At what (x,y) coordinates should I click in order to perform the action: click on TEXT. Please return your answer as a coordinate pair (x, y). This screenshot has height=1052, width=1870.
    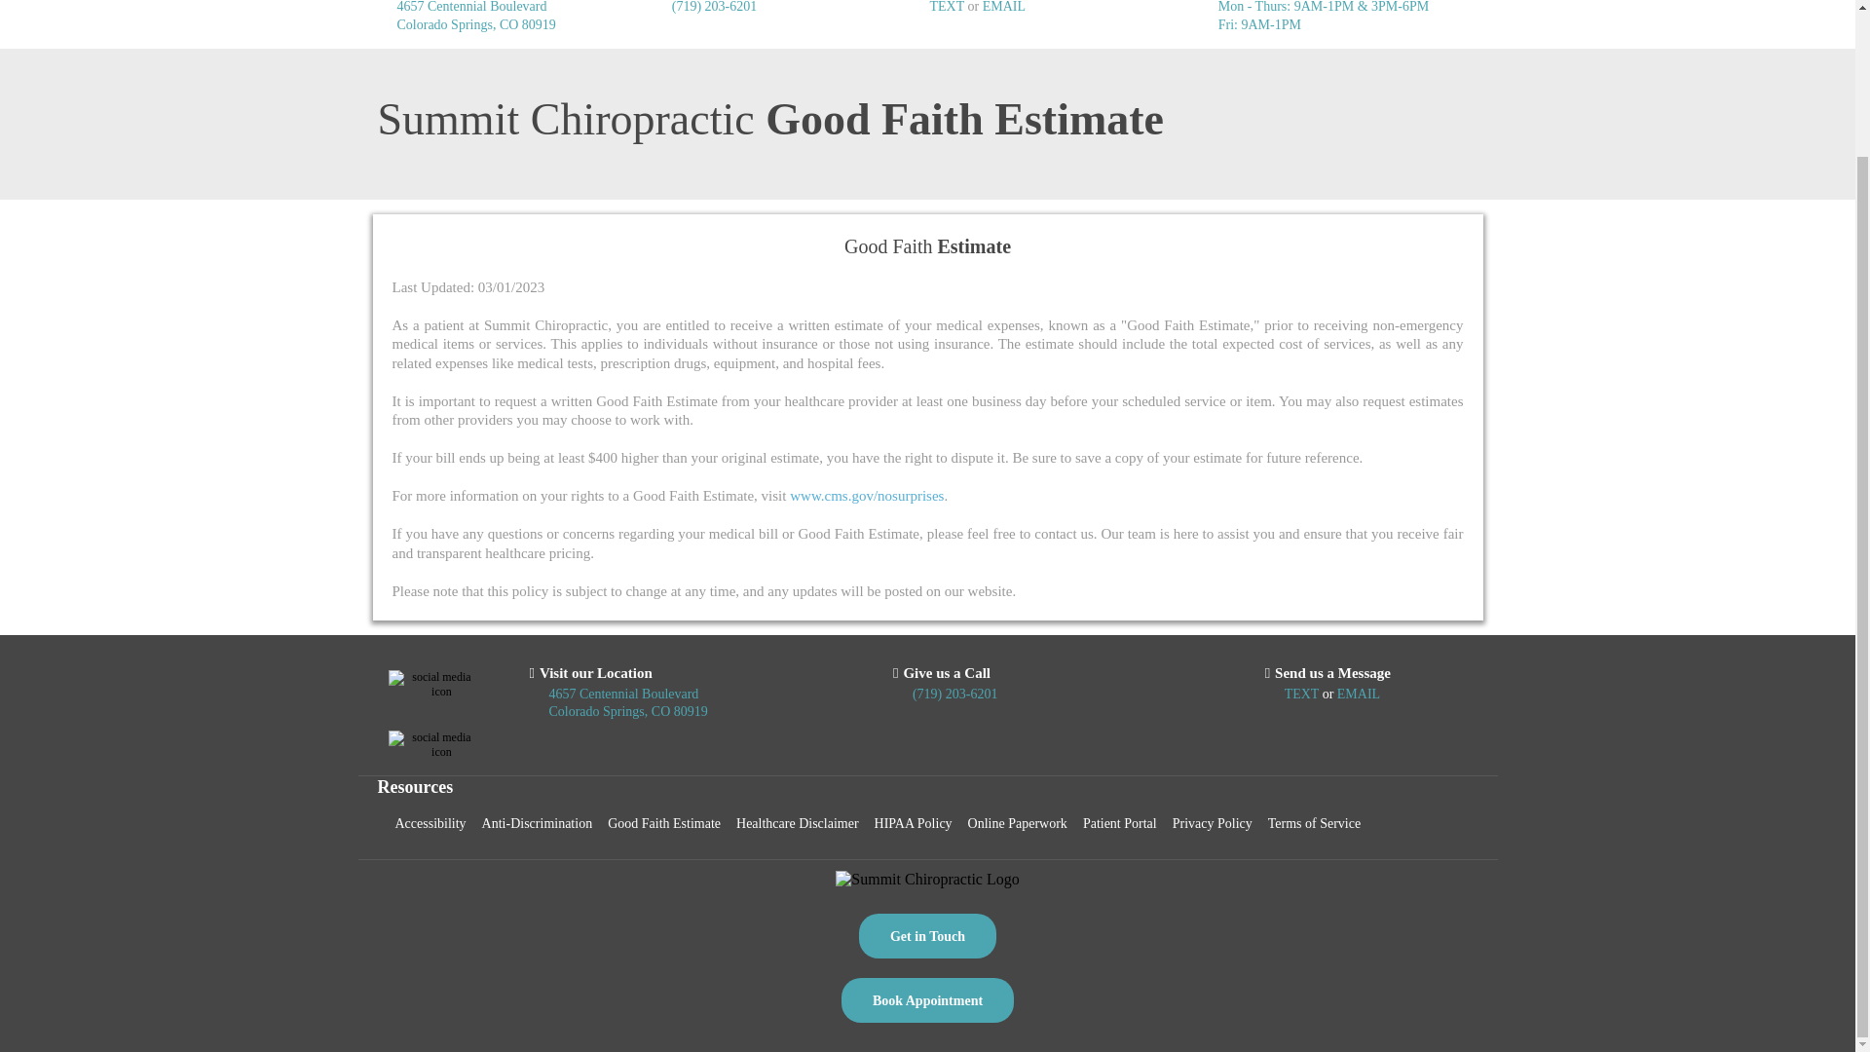
    Looking at the image, I should click on (1303, 694).